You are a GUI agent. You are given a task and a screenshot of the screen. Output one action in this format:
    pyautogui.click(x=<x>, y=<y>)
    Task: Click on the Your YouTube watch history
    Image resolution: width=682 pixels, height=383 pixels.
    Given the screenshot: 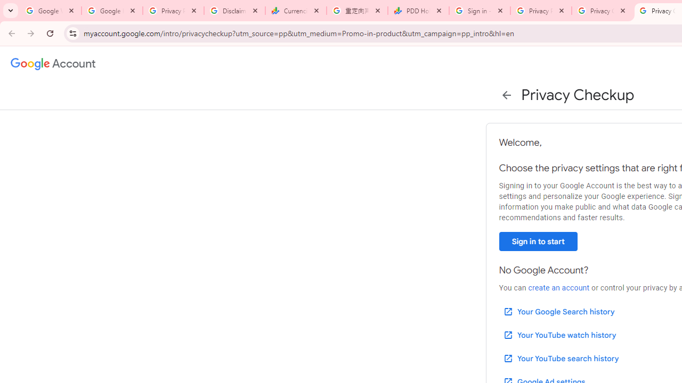 What is the action you would take?
    pyautogui.click(x=559, y=335)
    